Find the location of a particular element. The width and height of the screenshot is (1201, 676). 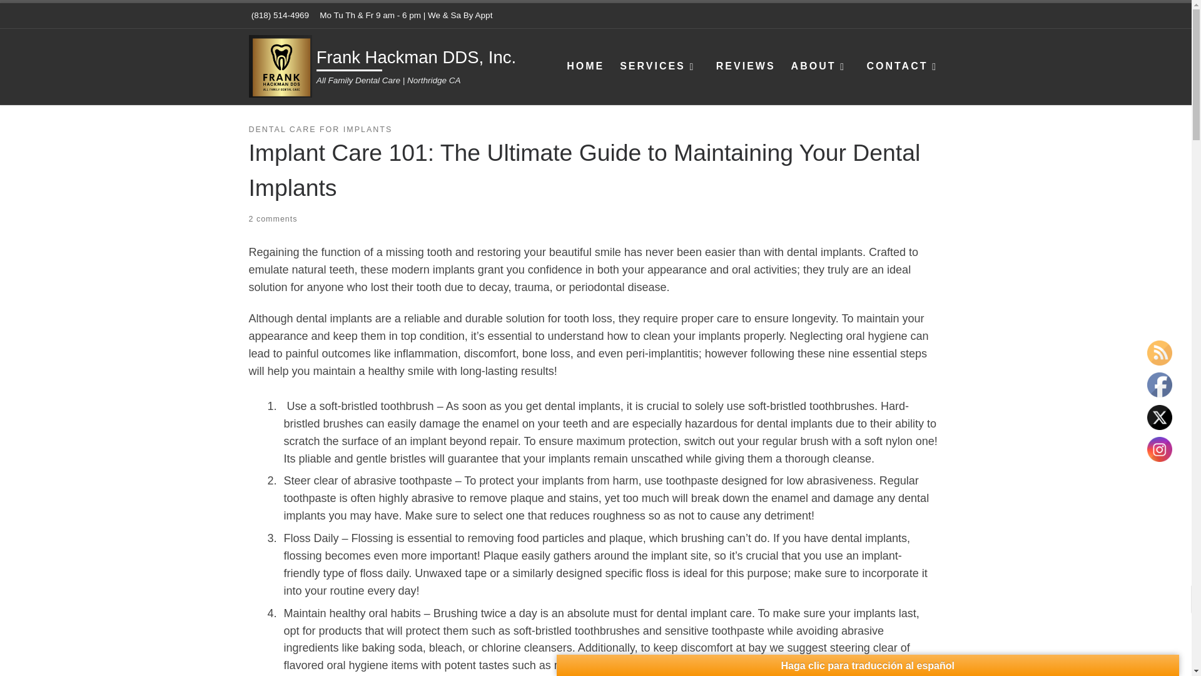

ABOUT is located at coordinates (820, 66).